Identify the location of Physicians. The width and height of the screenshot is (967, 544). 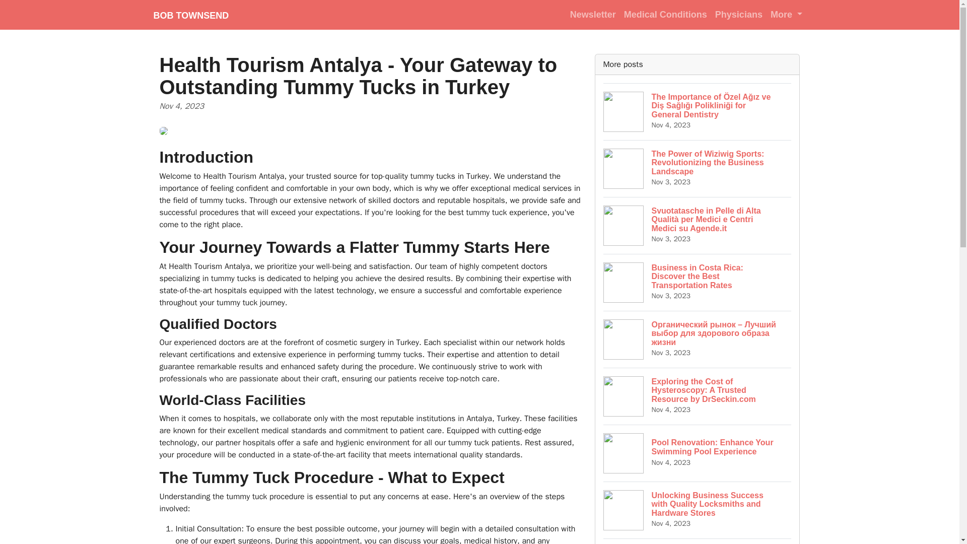
(738, 14).